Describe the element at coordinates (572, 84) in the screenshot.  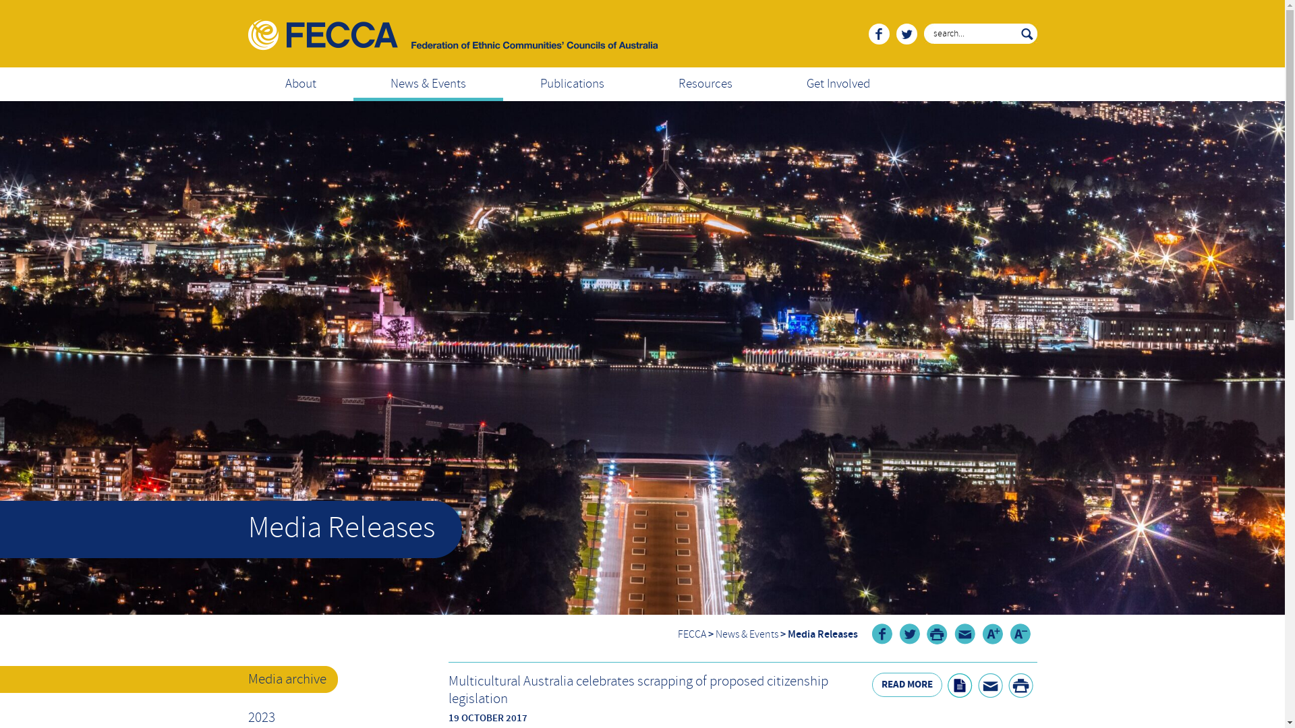
I see `Publications` at that location.